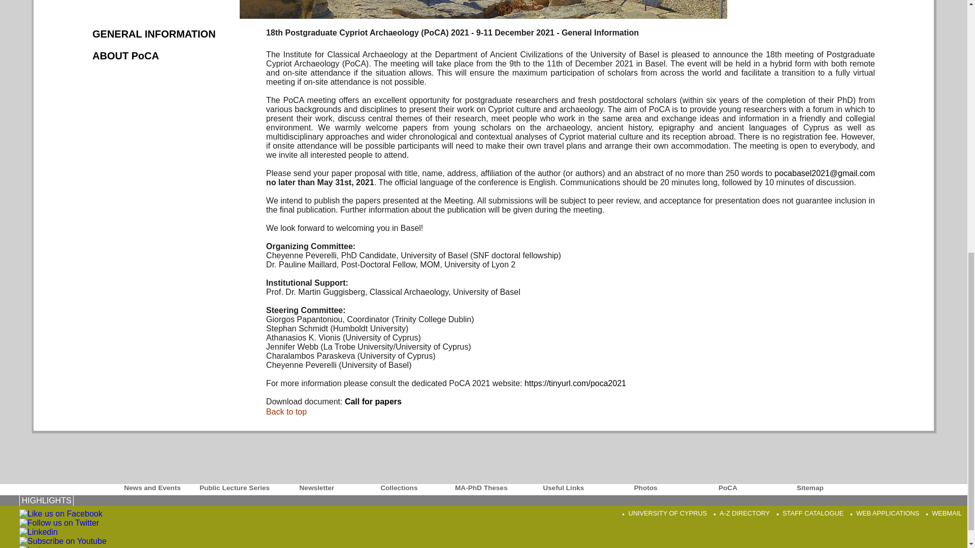 The width and height of the screenshot is (975, 548). I want to click on News and Events, so click(152, 487).